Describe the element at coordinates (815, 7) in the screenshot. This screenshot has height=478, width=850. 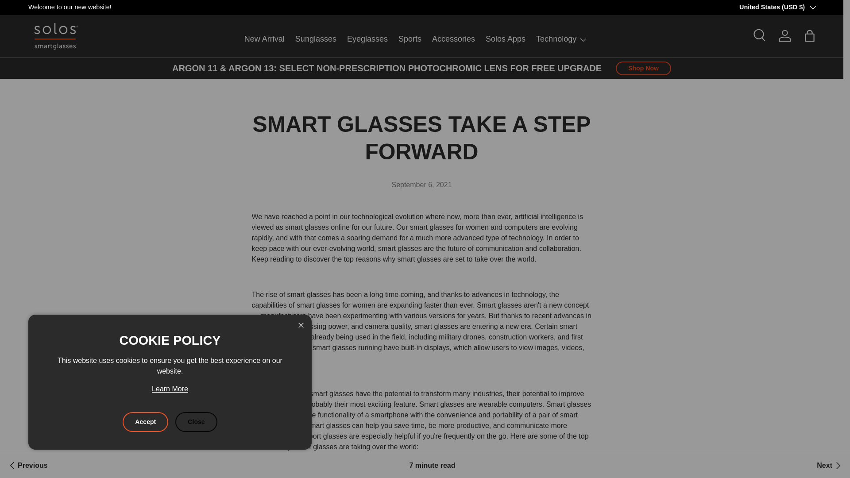
I see `Learn more` at that location.